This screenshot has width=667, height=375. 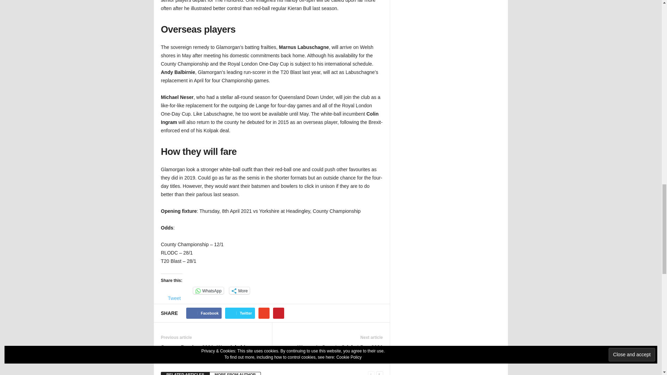 What do you see at coordinates (208, 290) in the screenshot?
I see `Click to share on WhatsApp` at bounding box center [208, 290].